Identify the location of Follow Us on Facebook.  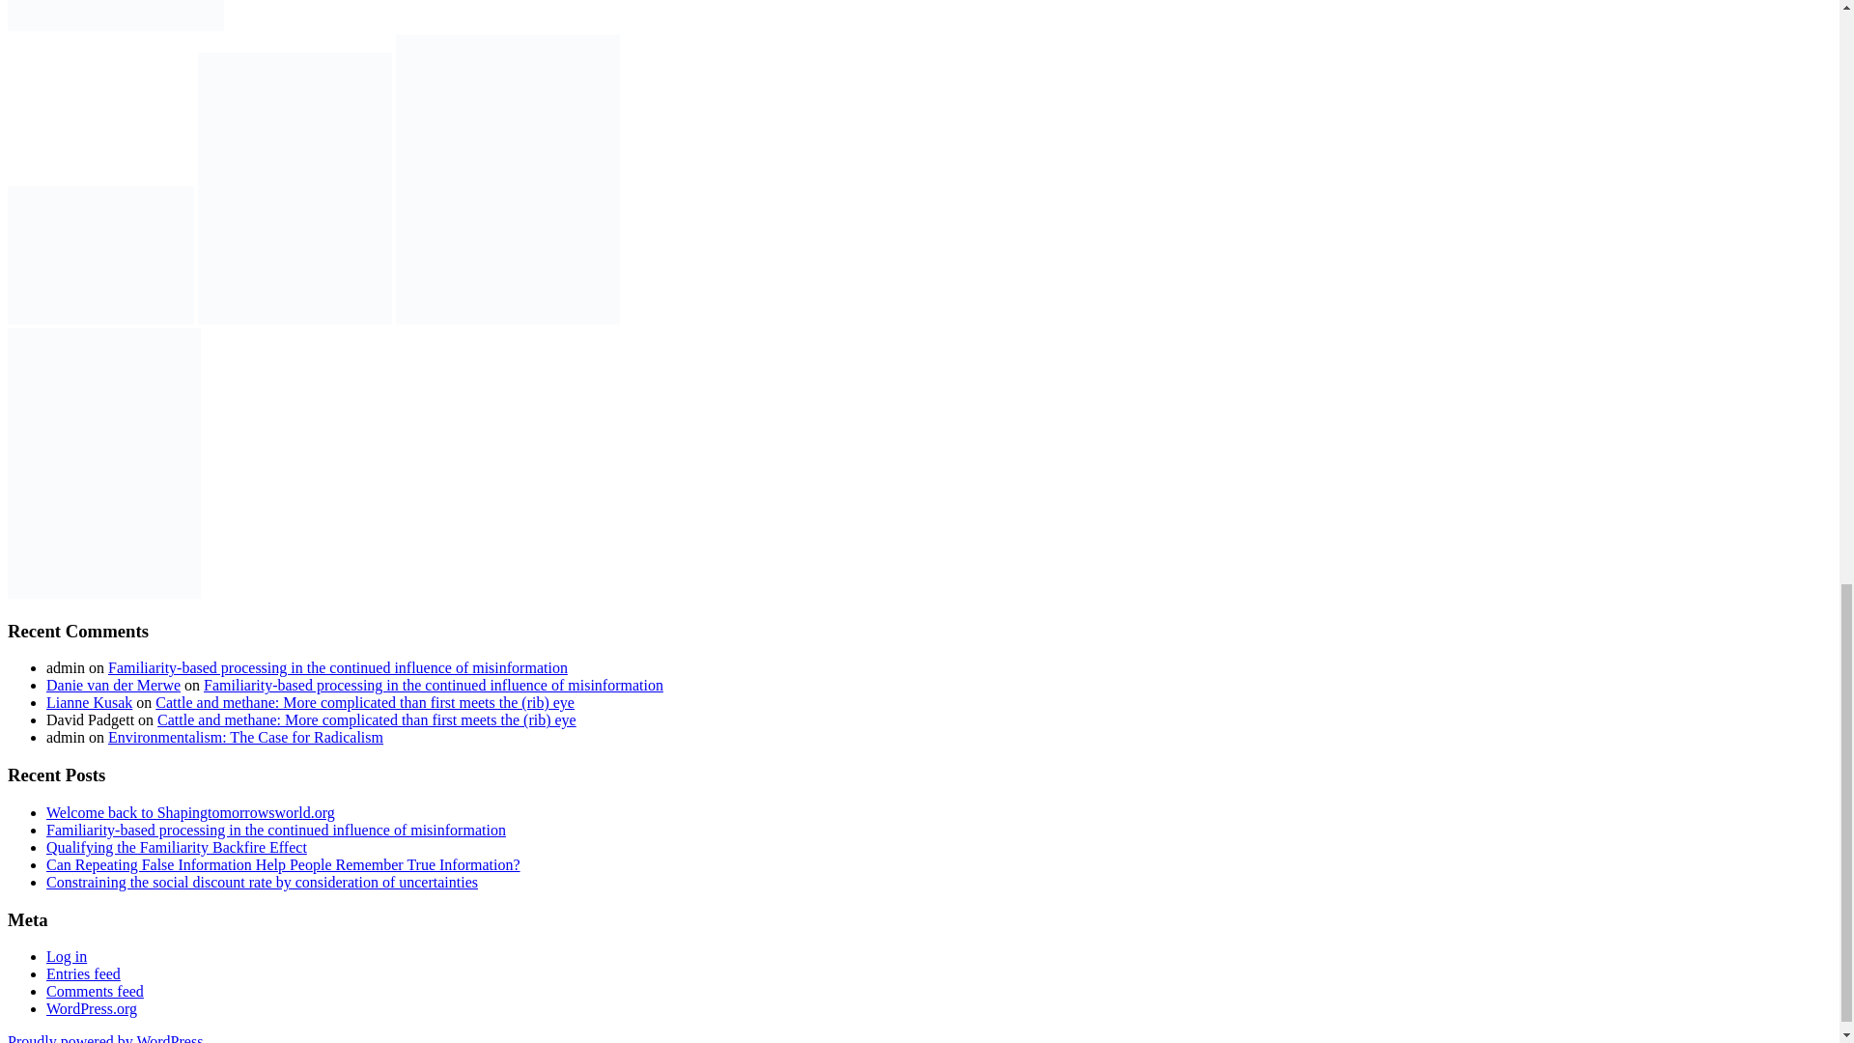
(23, 15).